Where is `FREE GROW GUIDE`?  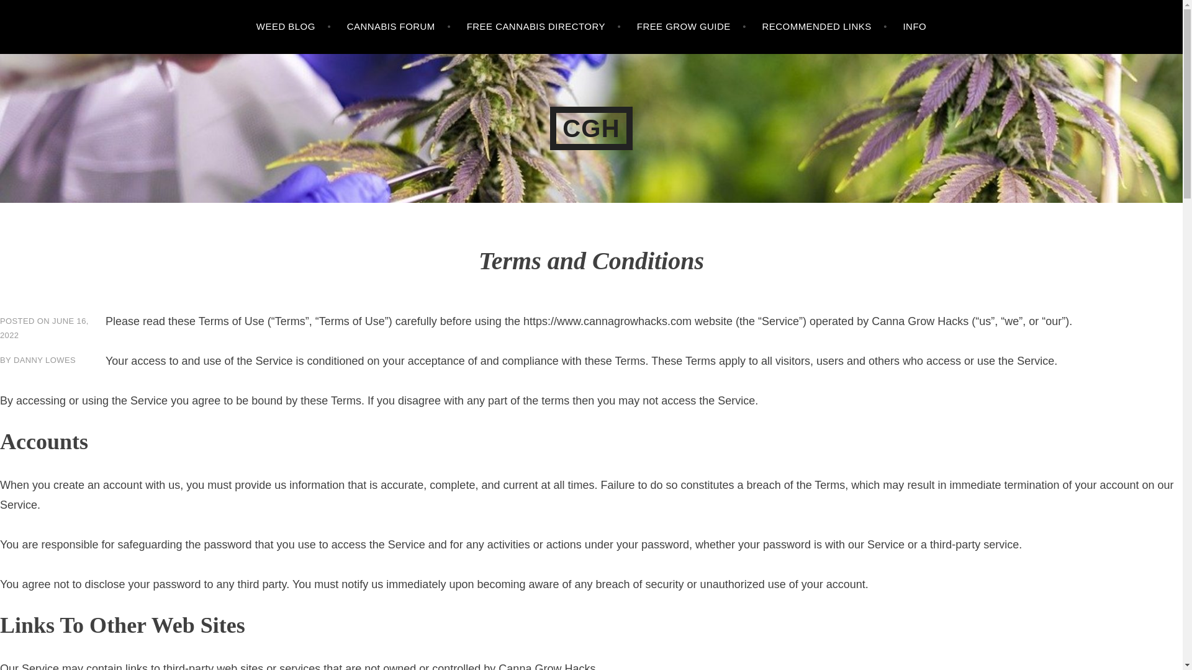
FREE GROW GUIDE is located at coordinates (691, 27).